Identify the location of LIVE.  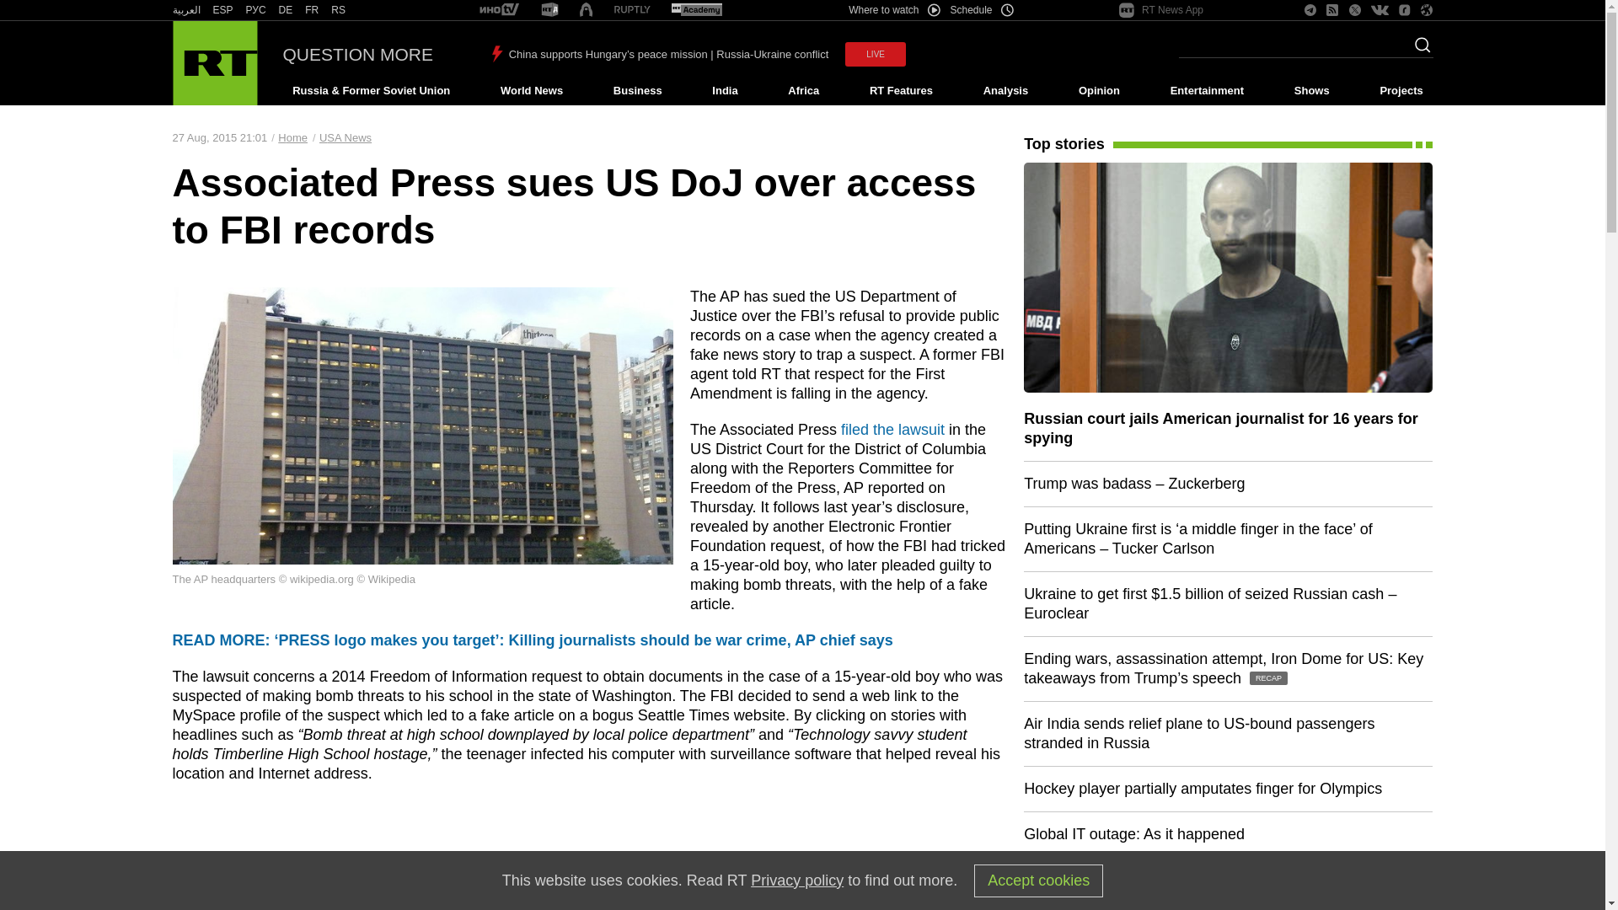
(875, 54).